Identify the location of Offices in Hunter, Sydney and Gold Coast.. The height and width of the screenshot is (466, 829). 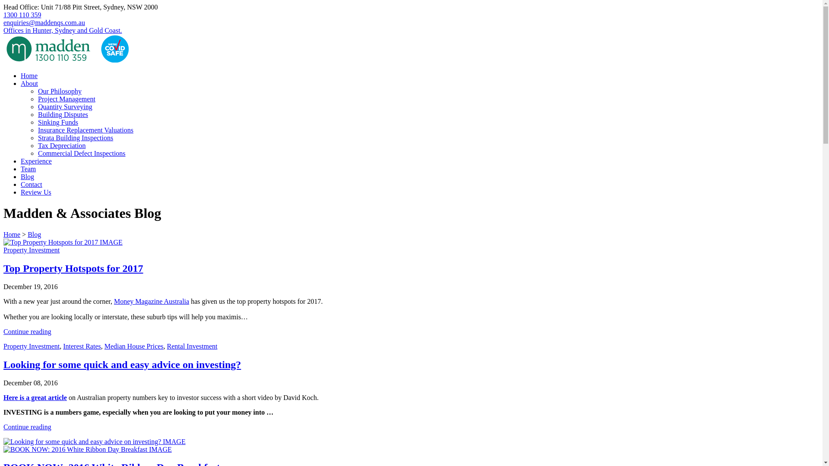
(63, 30).